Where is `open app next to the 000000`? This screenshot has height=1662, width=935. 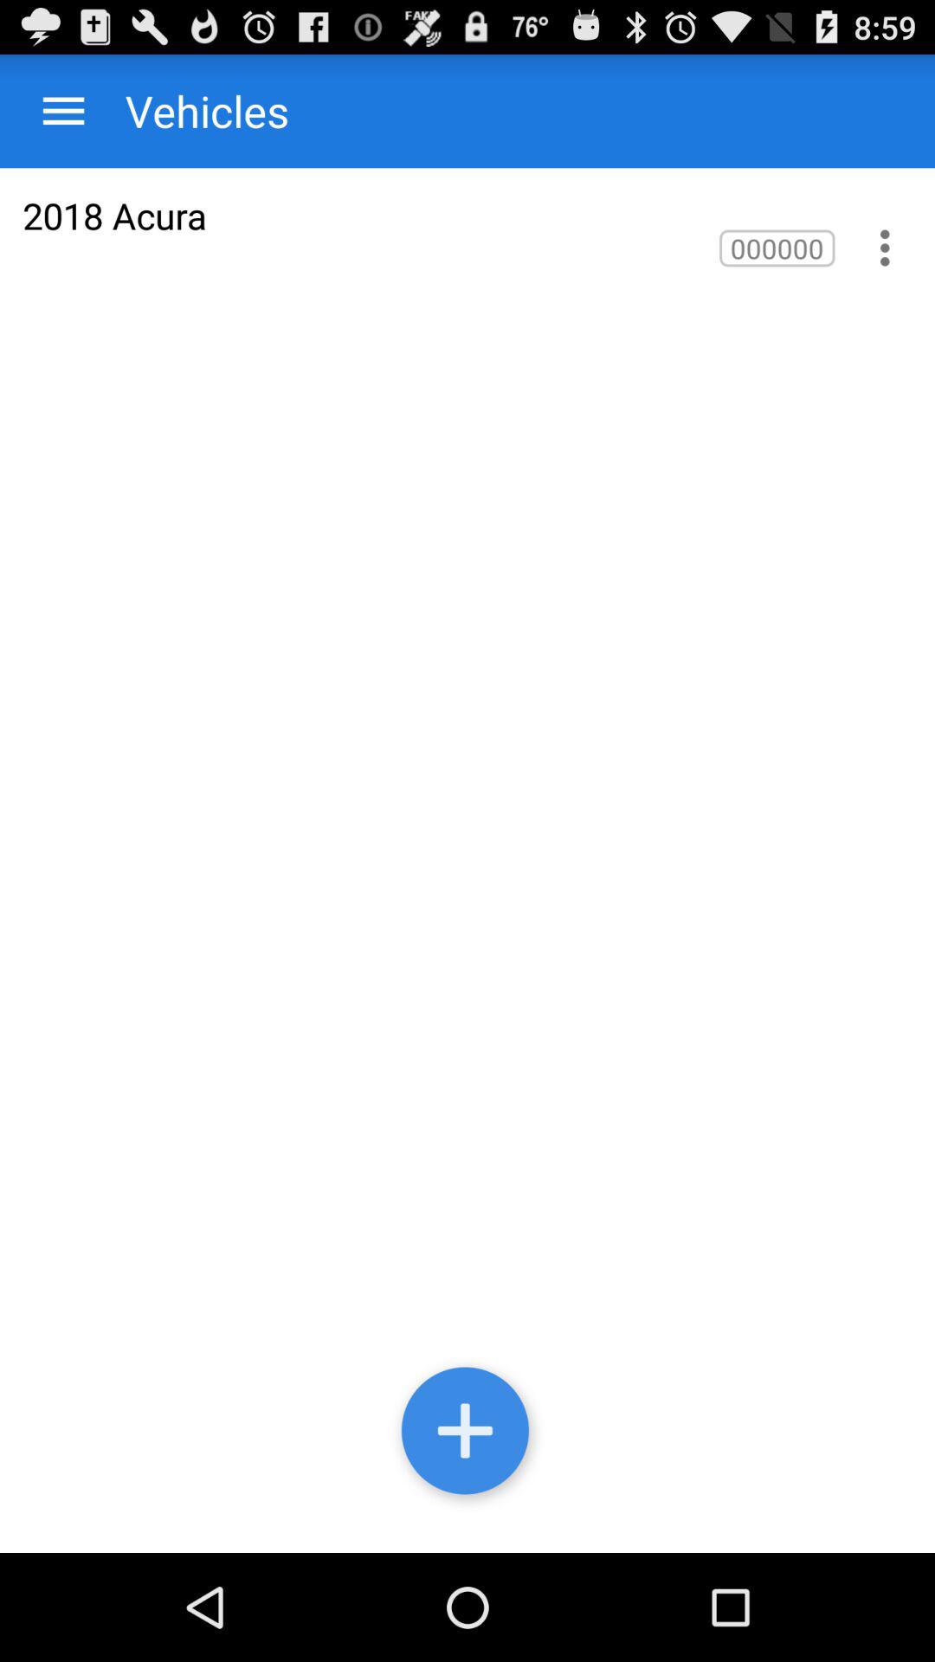
open app next to the 000000 is located at coordinates (114, 215).